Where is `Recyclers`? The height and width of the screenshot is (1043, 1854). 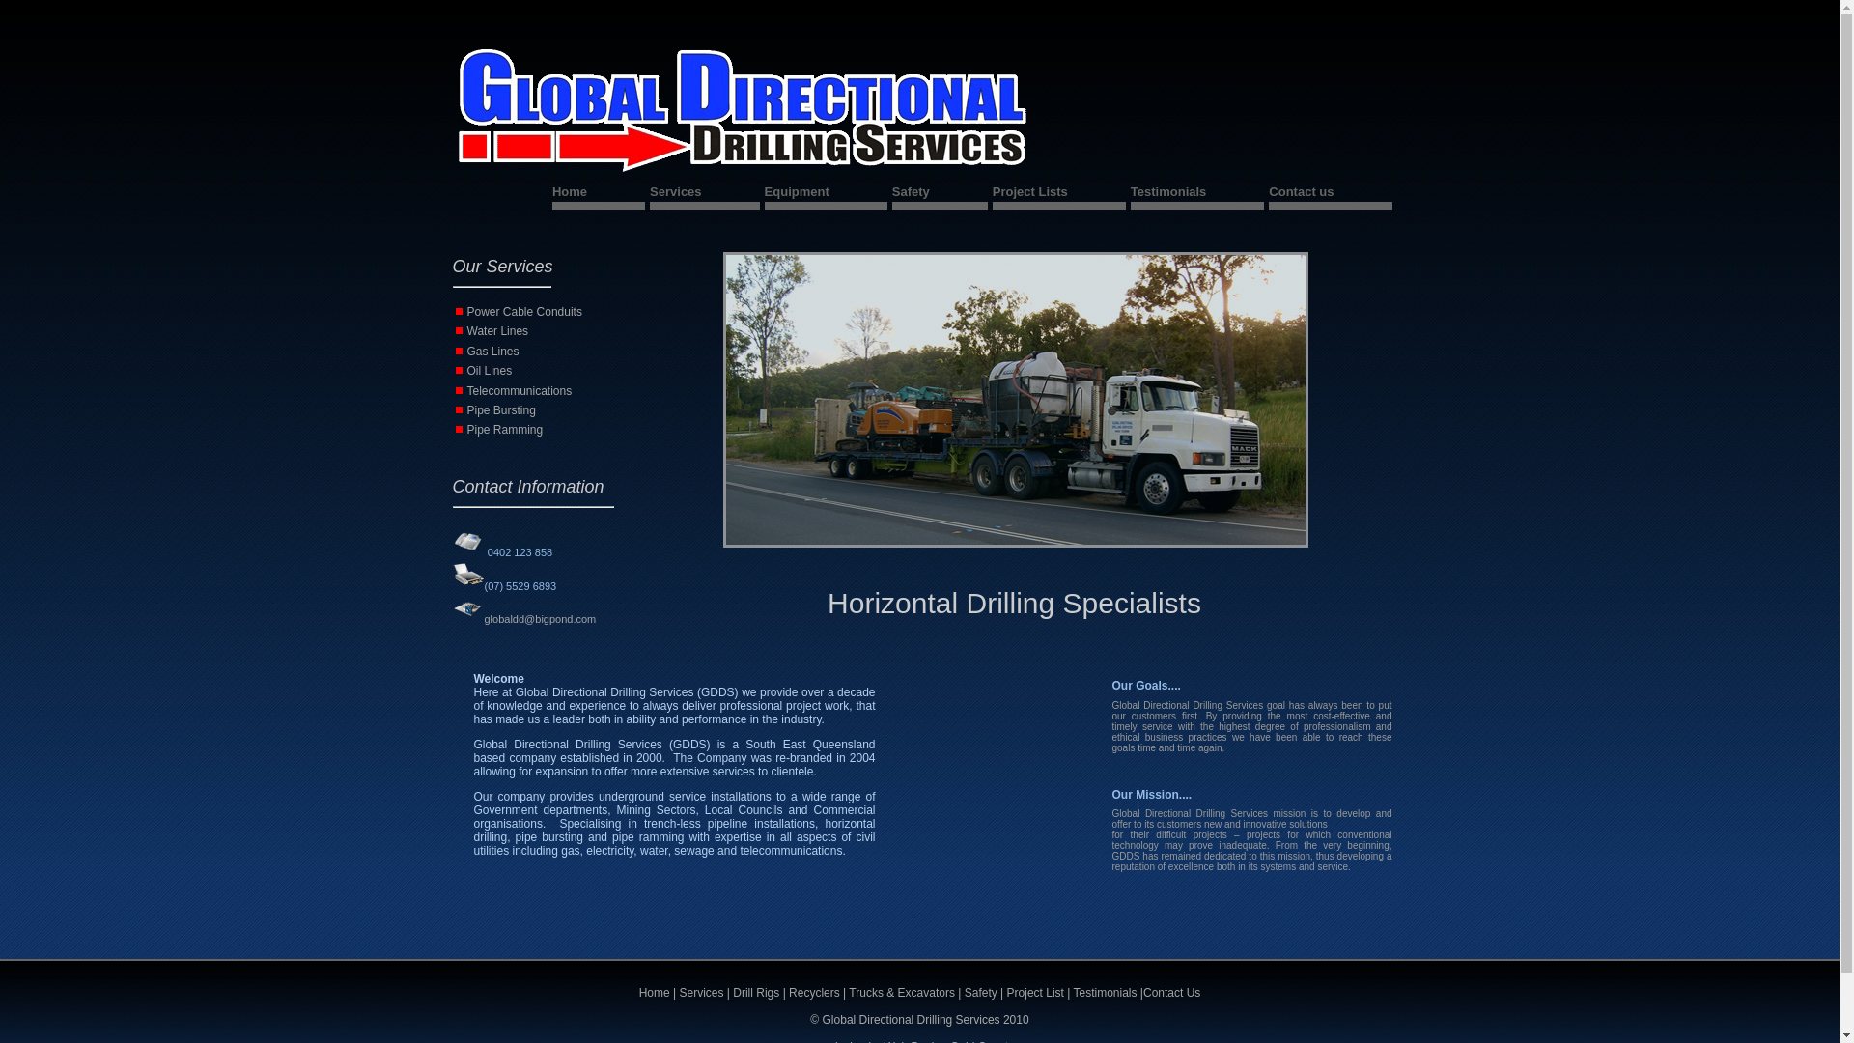
Recyclers is located at coordinates (815, 993).